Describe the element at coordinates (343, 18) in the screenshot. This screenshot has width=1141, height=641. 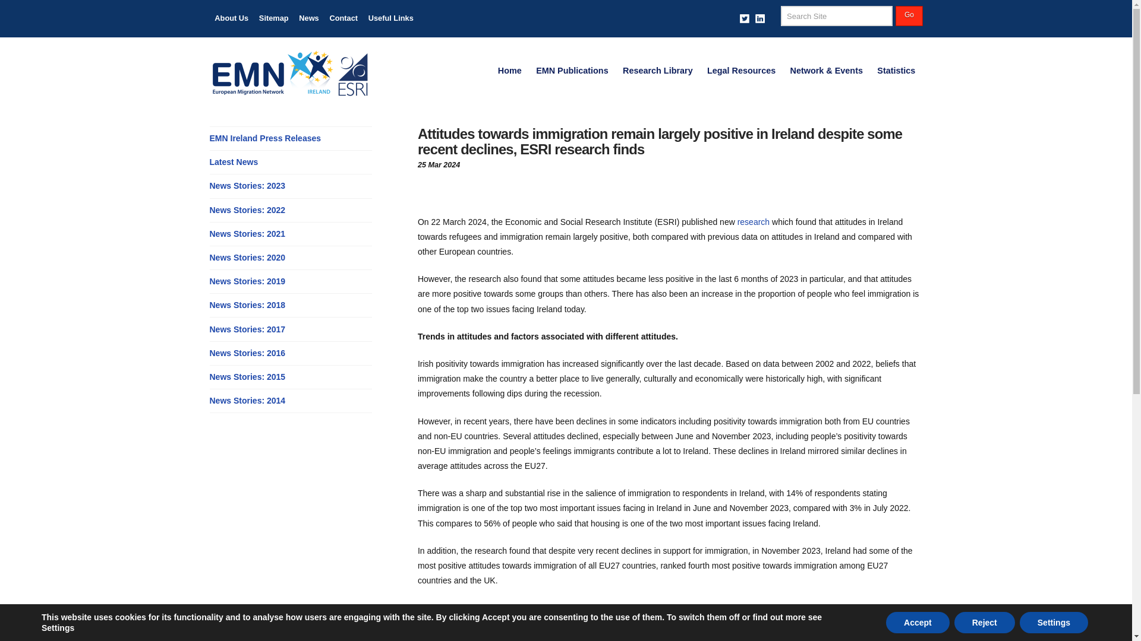
I see `Contact` at that location.